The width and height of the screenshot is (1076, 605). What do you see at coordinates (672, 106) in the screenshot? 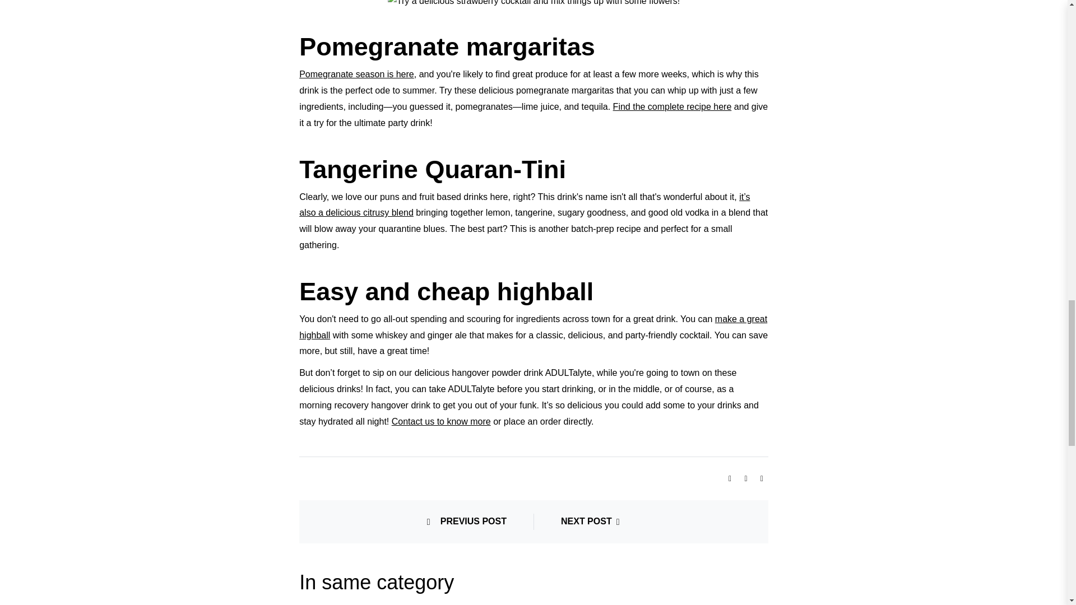
I see `Find the complete recipe here` at bounding box center [672, 106].